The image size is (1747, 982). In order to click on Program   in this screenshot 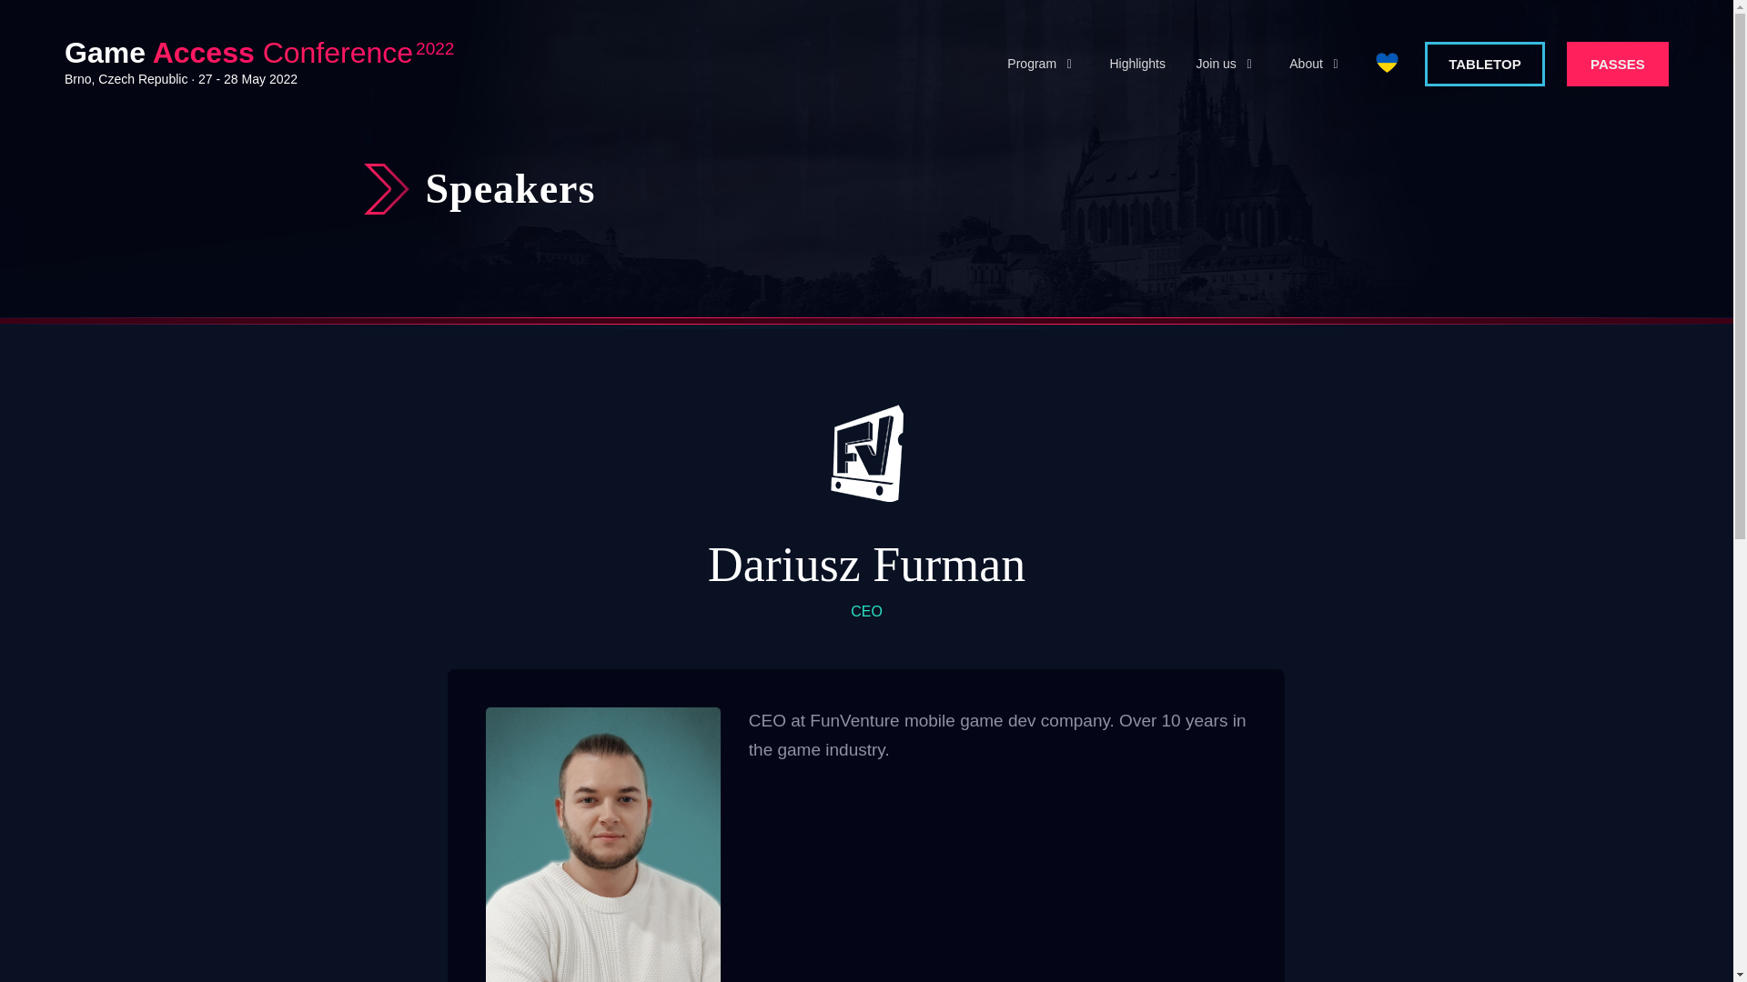, I will do `click(1043, 65)`.